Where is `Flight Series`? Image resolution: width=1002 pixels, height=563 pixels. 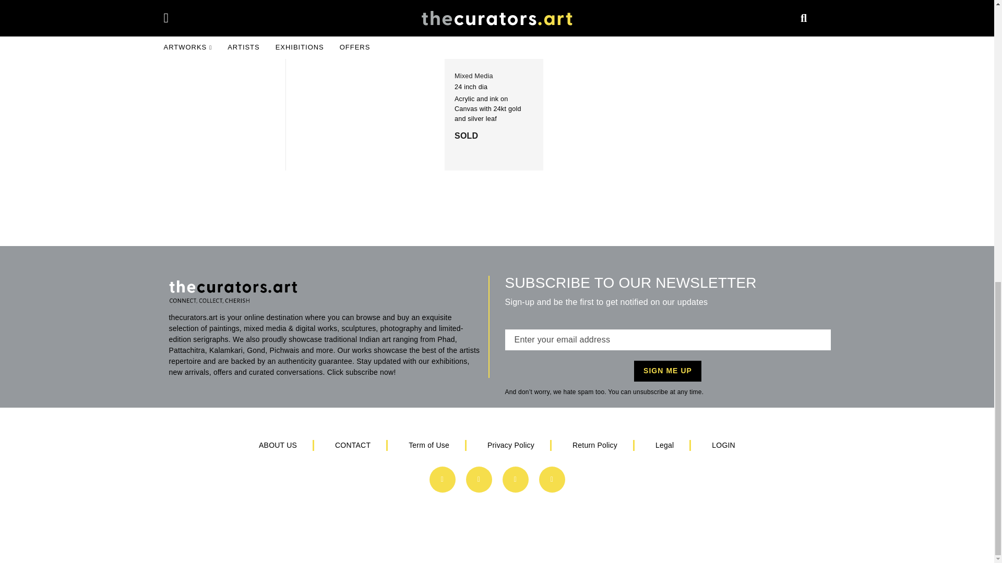
Flight Series is located at coordinates (476, 54).